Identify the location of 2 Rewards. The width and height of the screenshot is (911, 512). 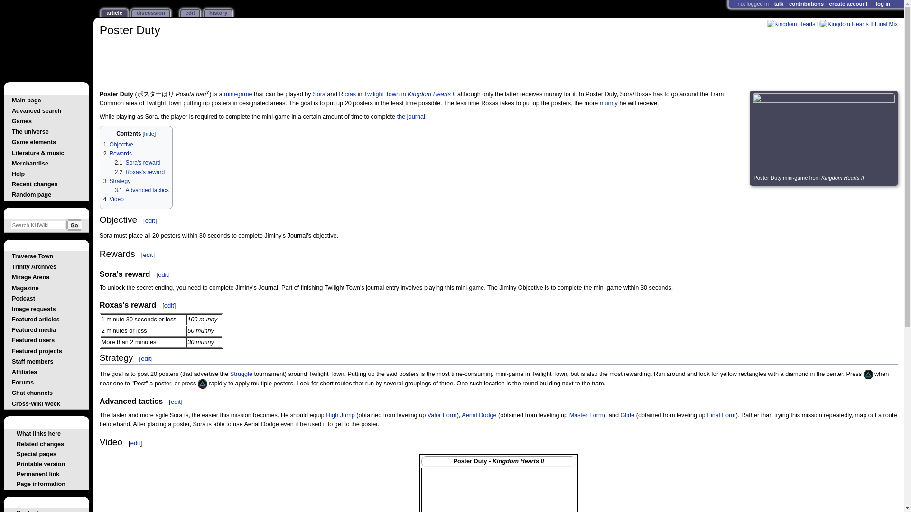
(118, 154).